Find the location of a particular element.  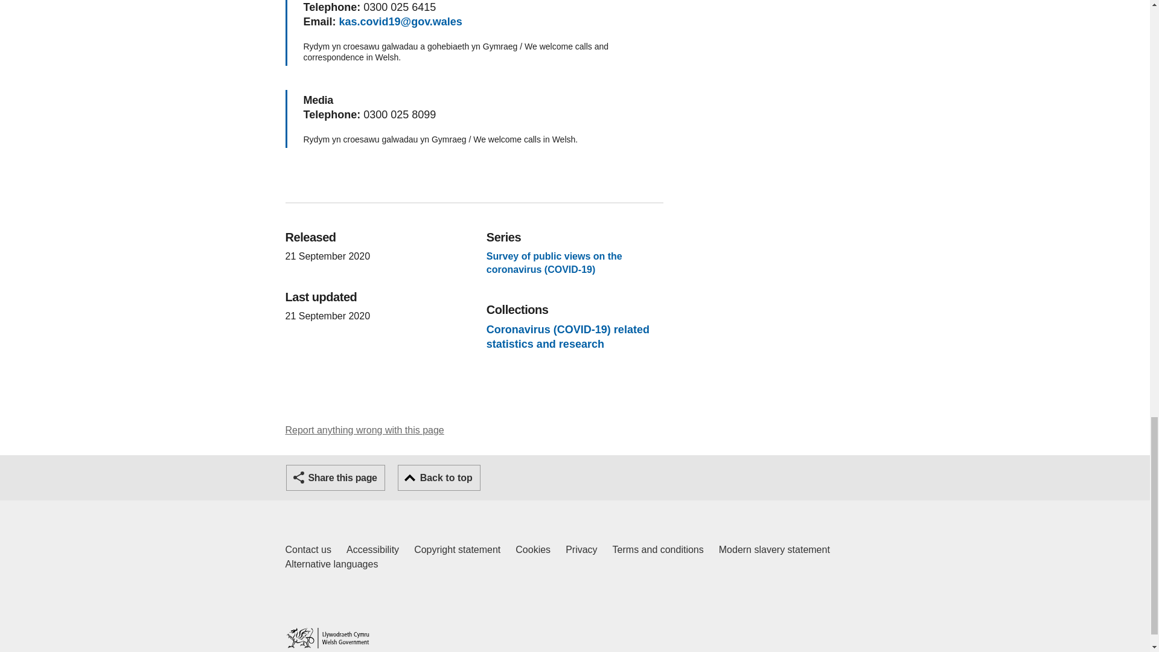

Accessibility is located at coordinates (439, 478).